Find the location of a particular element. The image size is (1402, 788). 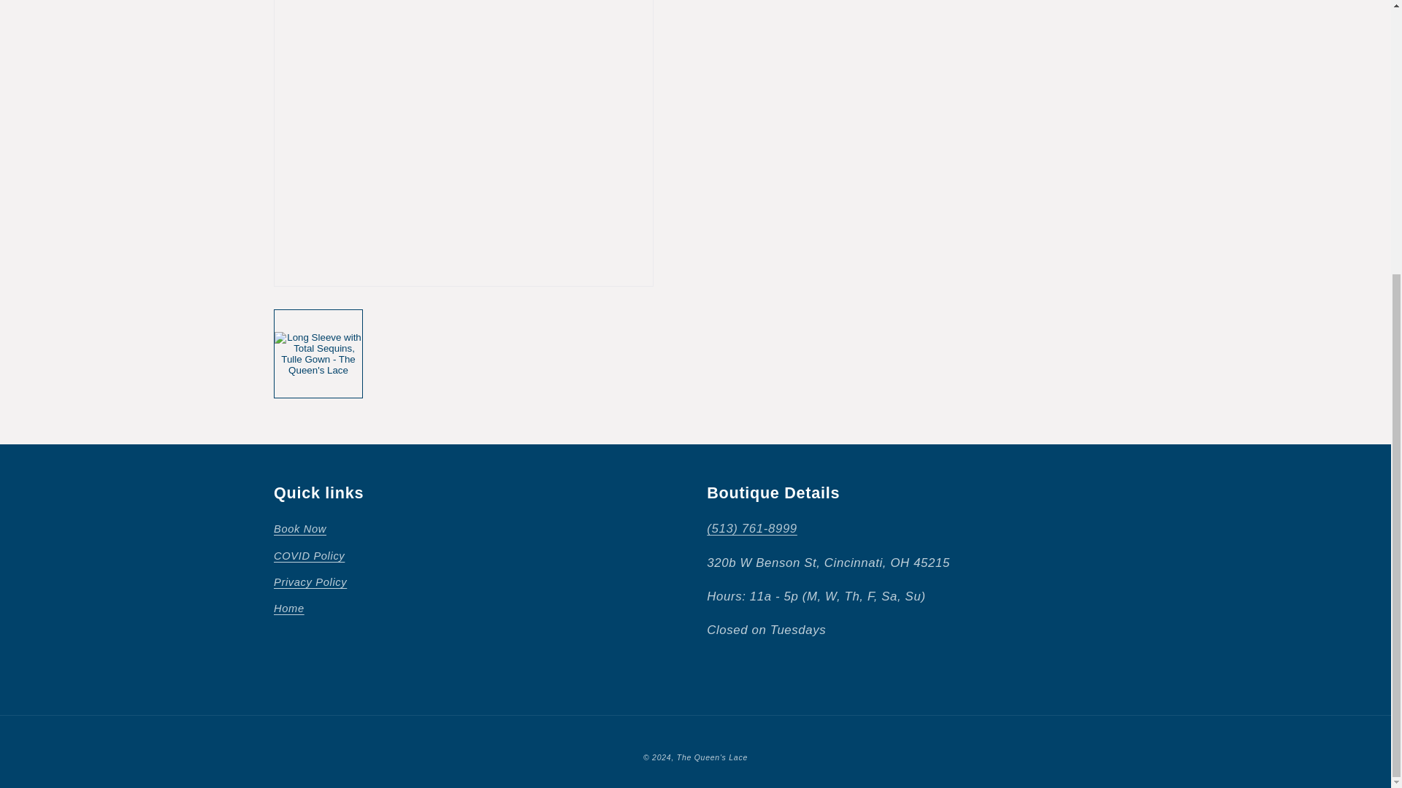

Book Now is located at coordinates (299, 531).